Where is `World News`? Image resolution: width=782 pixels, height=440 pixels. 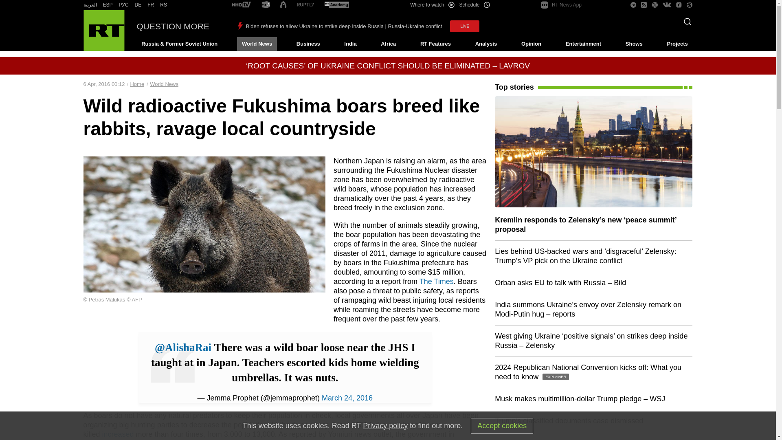 World News is located at coordinates (257, 44).